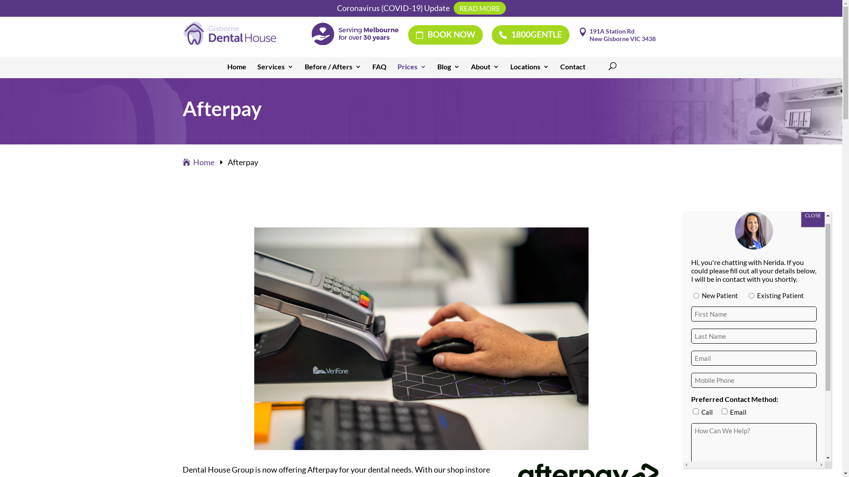 The height and width of the screenshot is (477, 849). Describe the element at coordinates (572, 70) in the screenshot. I see `Contact` at that location.